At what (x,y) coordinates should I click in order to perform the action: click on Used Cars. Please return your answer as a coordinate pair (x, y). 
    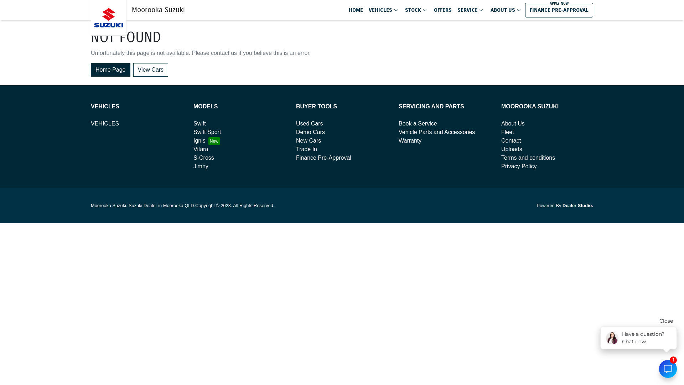
    Looking at the image, I should click on (310, 123).